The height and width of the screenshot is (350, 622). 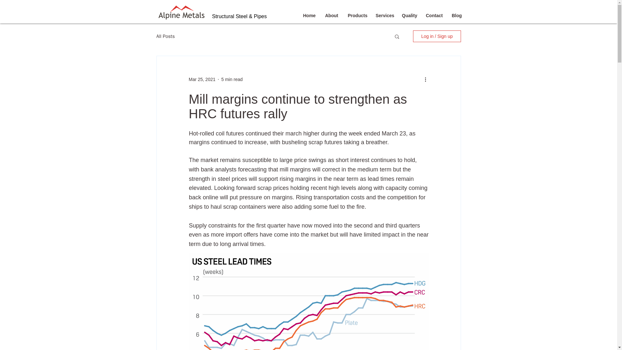 What do you see at coordinates (434, 16) in the screenshot?
I see `Contact` at bounding box center [434, 16].